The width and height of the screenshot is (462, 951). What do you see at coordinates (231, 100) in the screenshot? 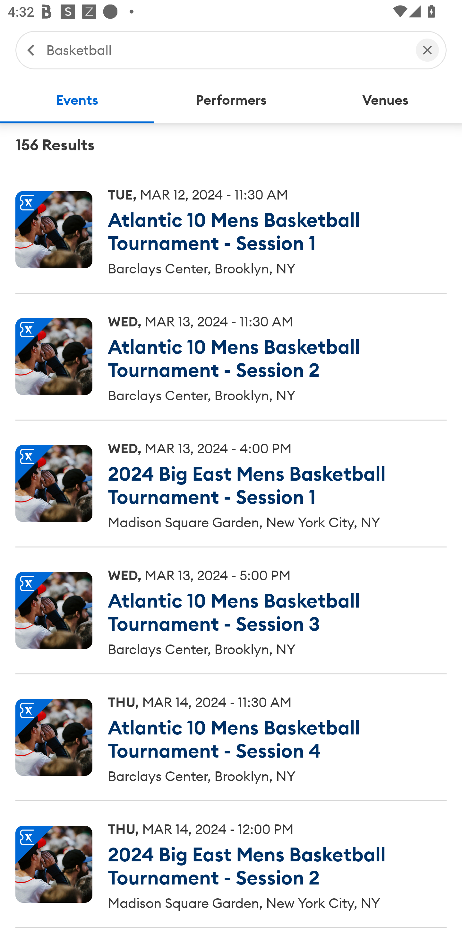
I see `Performers` at bounding box center [231, 100].